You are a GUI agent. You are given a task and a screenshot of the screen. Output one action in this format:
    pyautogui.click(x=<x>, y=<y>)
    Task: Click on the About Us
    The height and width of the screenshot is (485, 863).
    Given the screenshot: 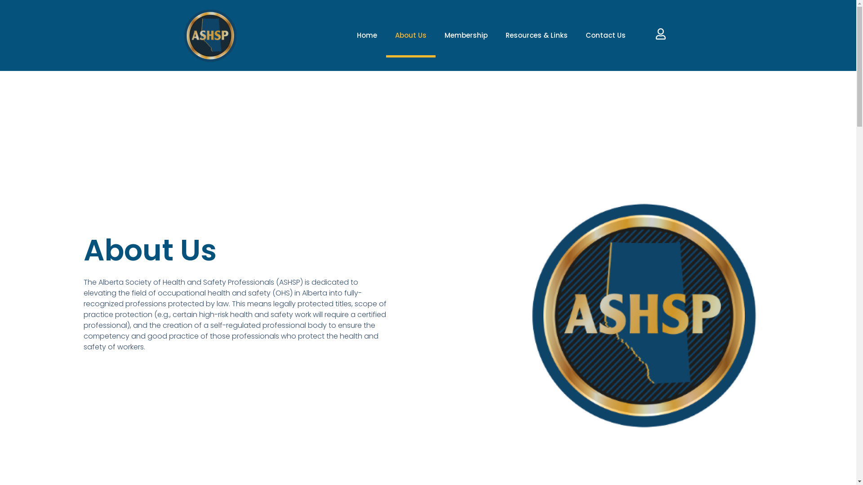 What is the action you would take?
    pyautogui.click(x=411, y=35)
    